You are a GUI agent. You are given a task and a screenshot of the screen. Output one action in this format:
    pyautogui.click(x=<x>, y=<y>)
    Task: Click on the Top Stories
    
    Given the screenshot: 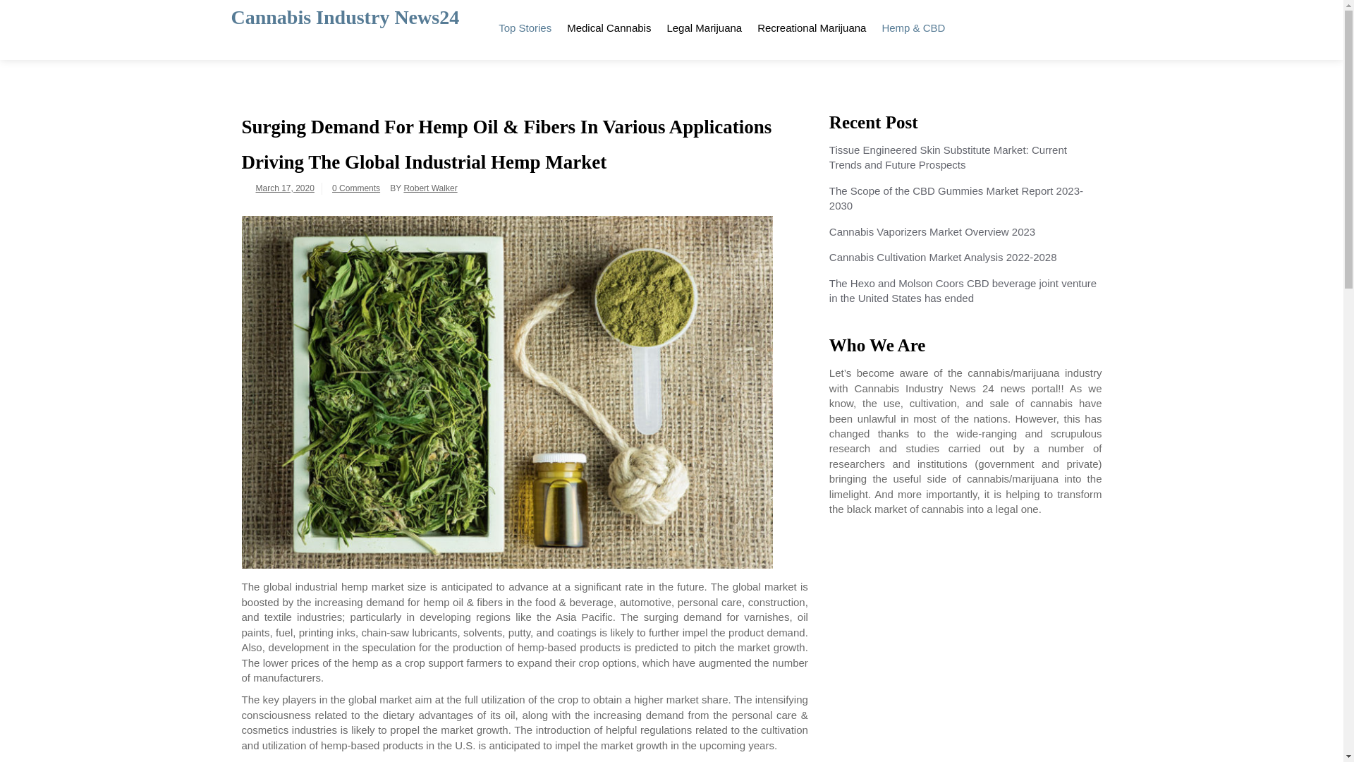 What is the action you would take?
    pyautogui.click(x=525, y=25)
    